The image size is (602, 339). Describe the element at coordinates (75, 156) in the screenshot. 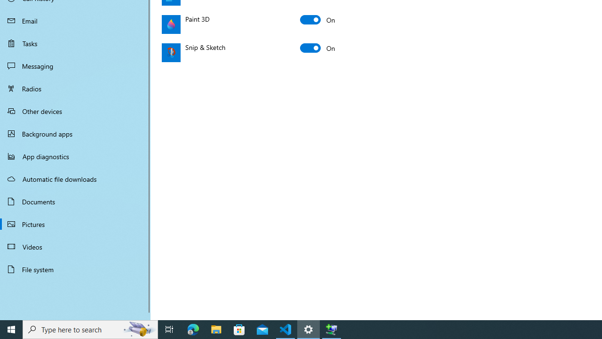

I see `App diagnostics` at that location.